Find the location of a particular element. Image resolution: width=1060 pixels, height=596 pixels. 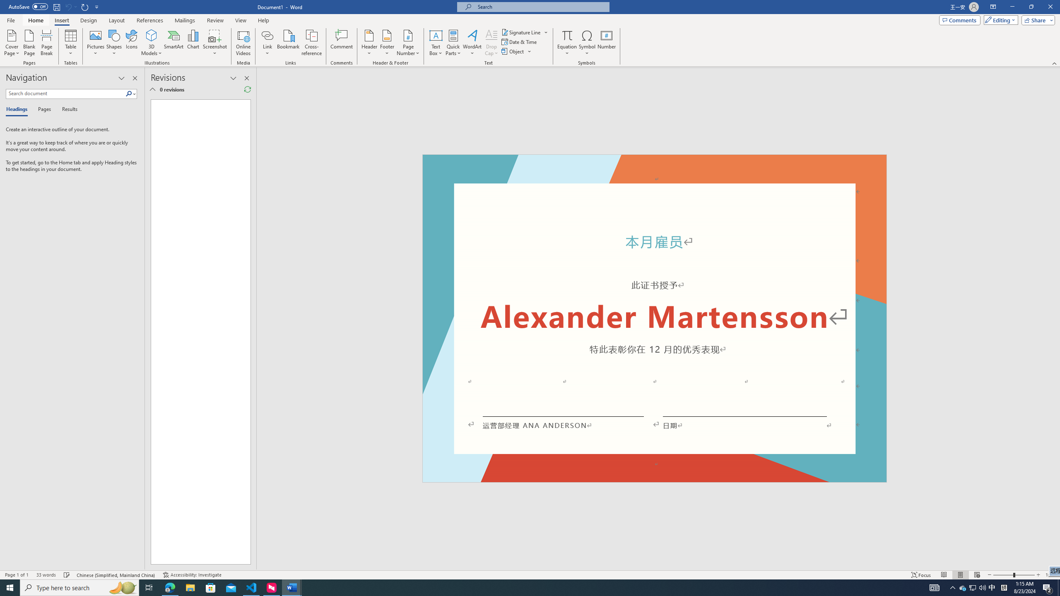

Number... is located at coordinates (607, 43).